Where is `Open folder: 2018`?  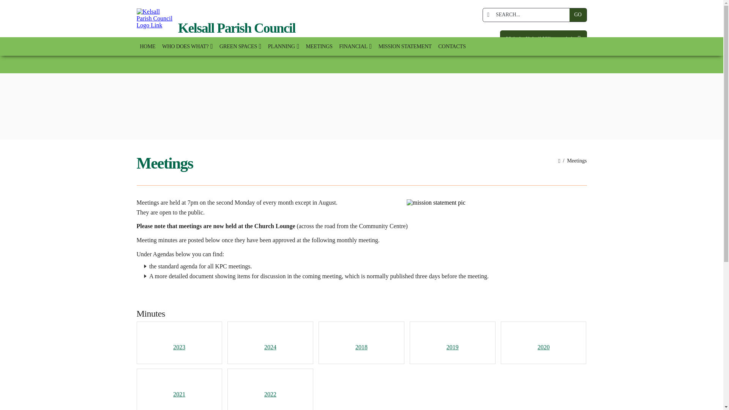 Open folder: 2018 is located at coordinates (361, 339).